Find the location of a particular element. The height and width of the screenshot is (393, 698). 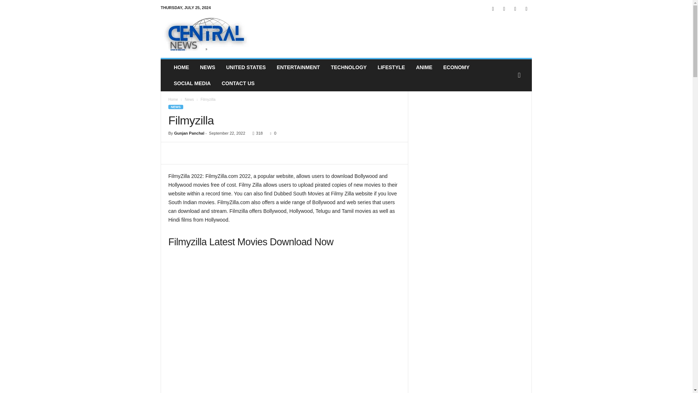

Instagram is located at coordinates (504, 9).